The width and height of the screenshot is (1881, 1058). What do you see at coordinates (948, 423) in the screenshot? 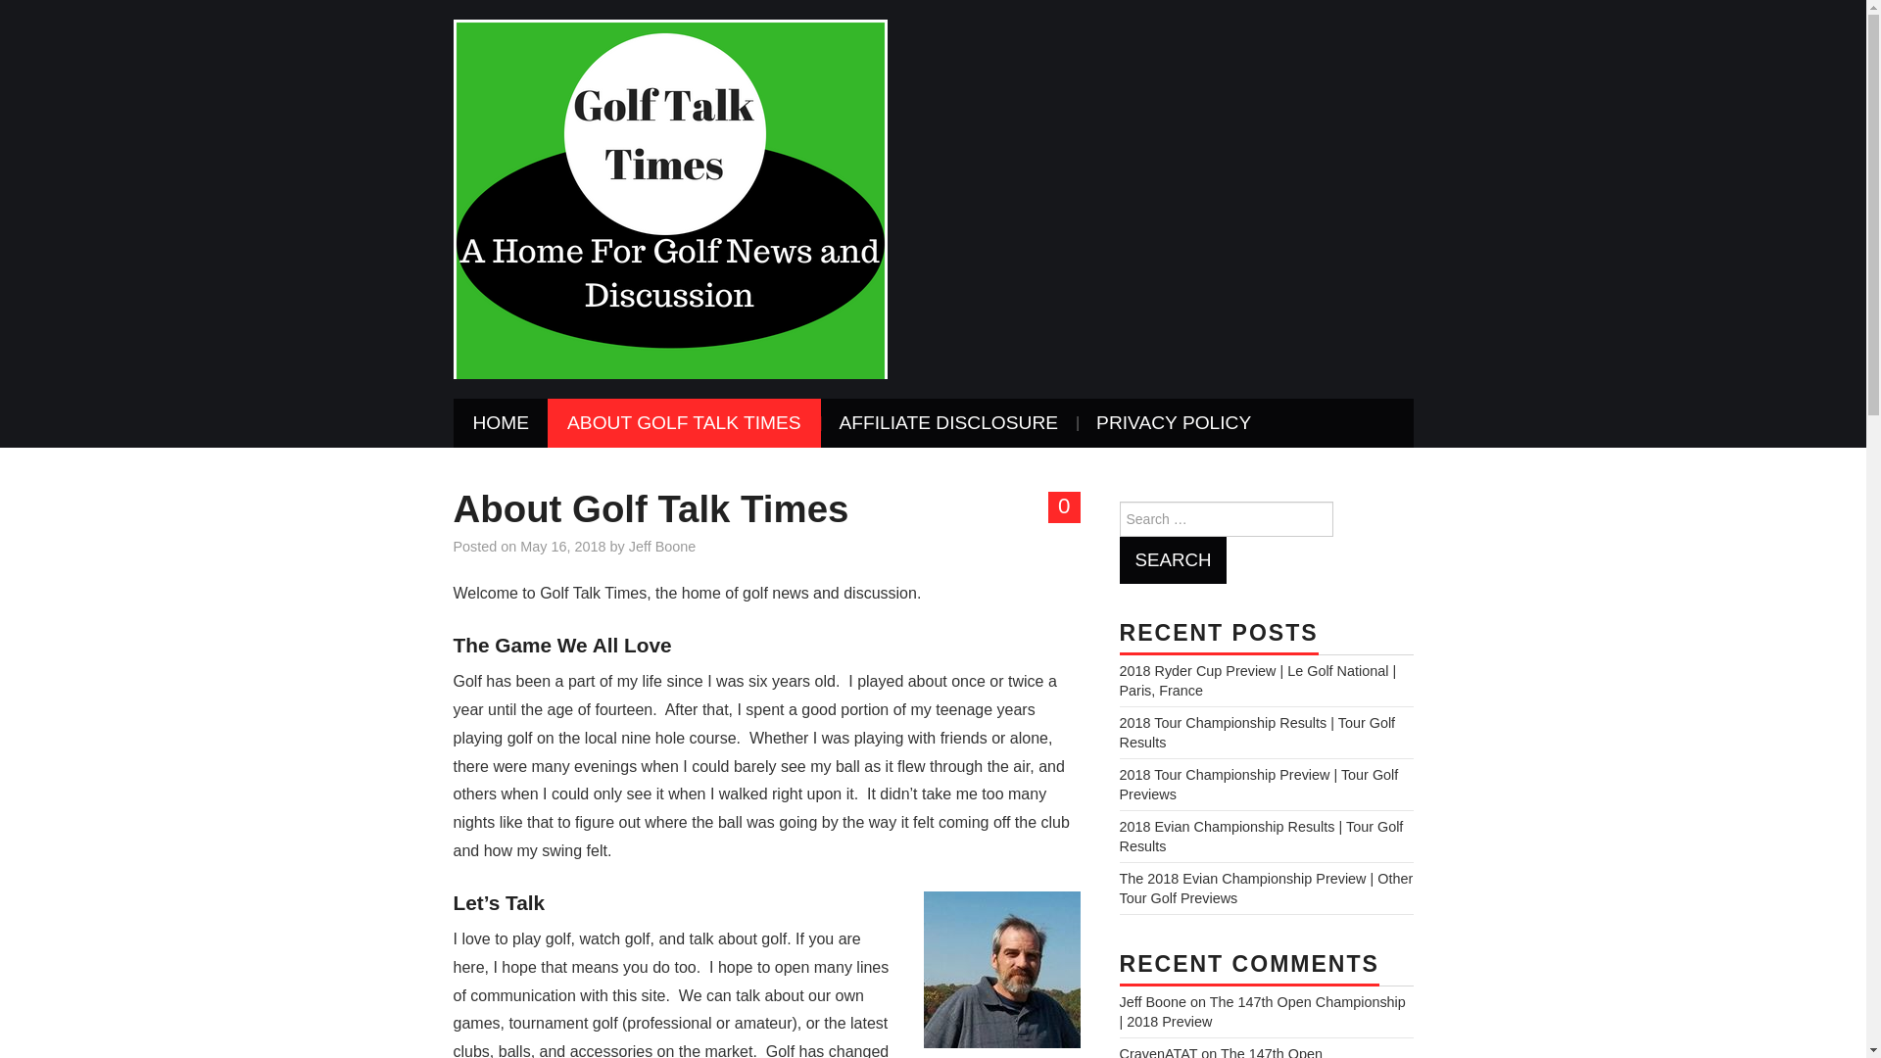
I see `AFFILIATE DISCLOSURE` at bounding box center [948, 423].